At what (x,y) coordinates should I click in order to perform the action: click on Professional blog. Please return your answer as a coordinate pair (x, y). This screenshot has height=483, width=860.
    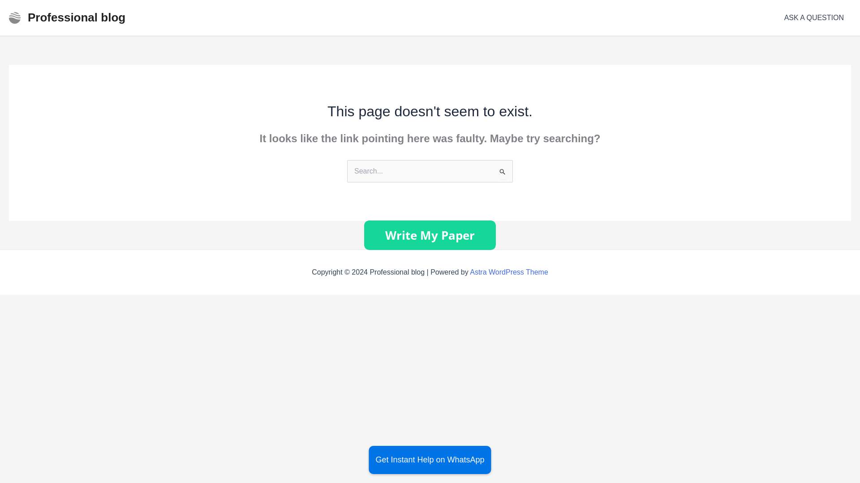
    Looking at the image, I should click on (76, 17).